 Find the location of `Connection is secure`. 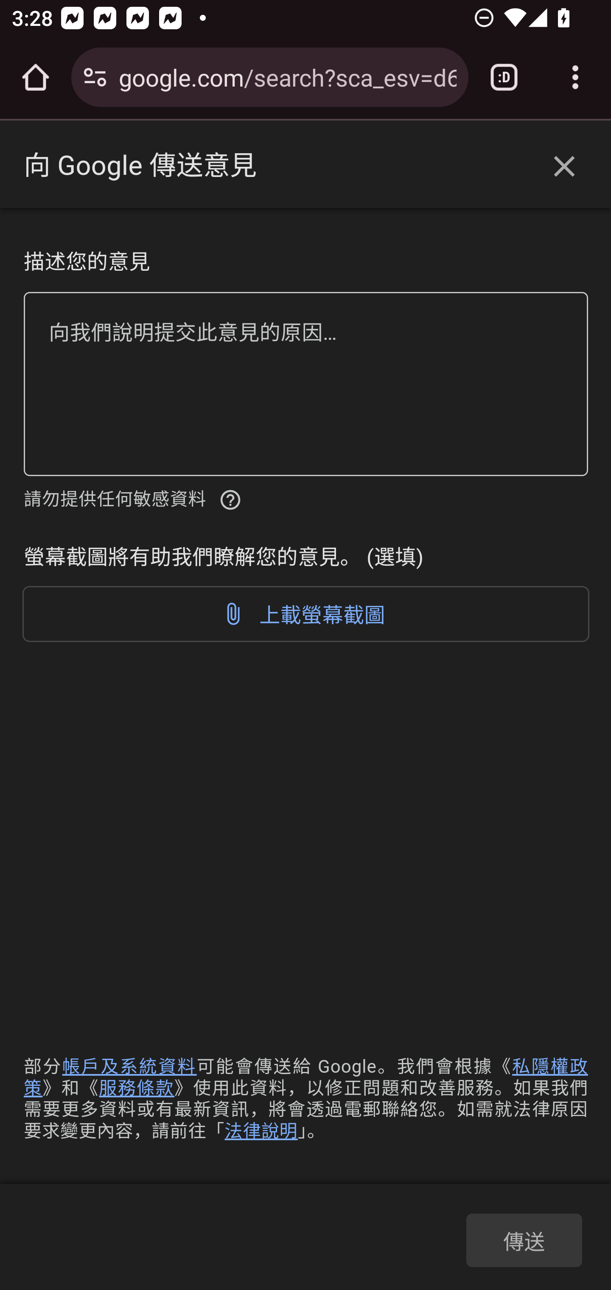

Connection is secure is located at coordinates (95, 77).